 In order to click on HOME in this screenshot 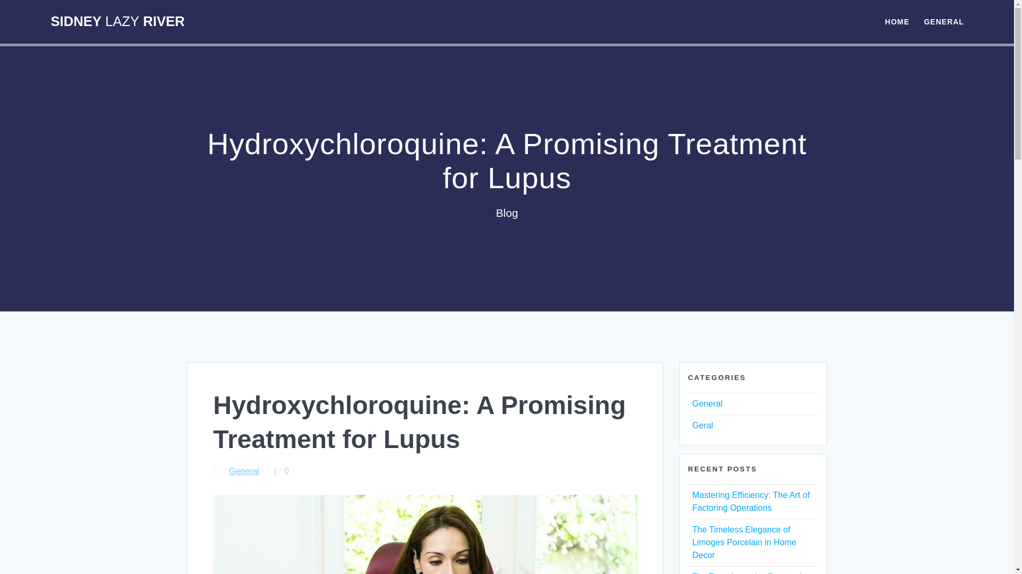, I will do `click(897, 21)`.